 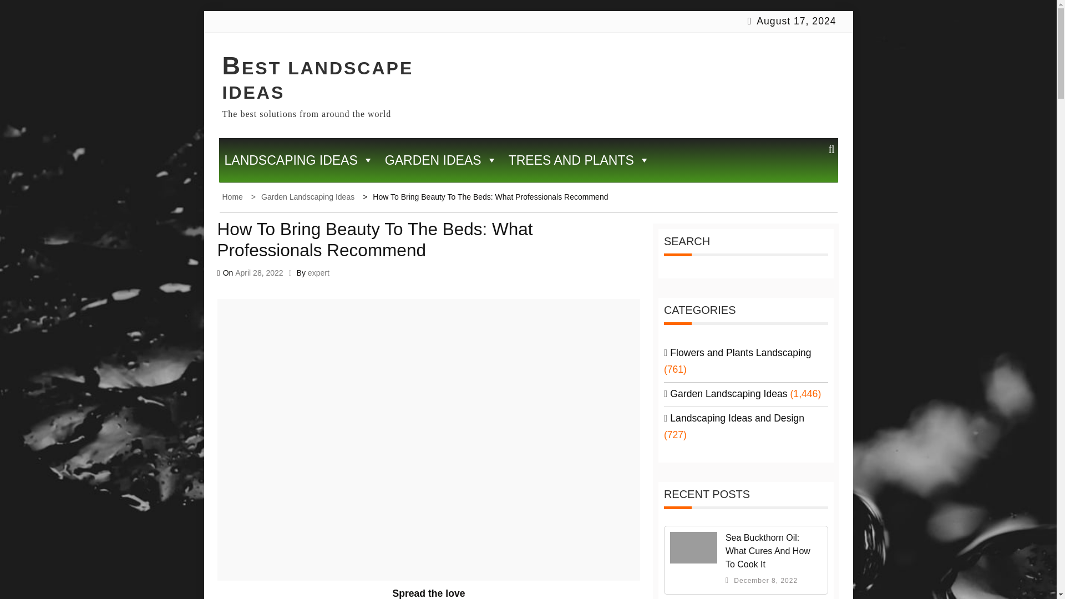 I want to click on BEST LANDSCAPE IDEAS, so click(x=317, y=80).